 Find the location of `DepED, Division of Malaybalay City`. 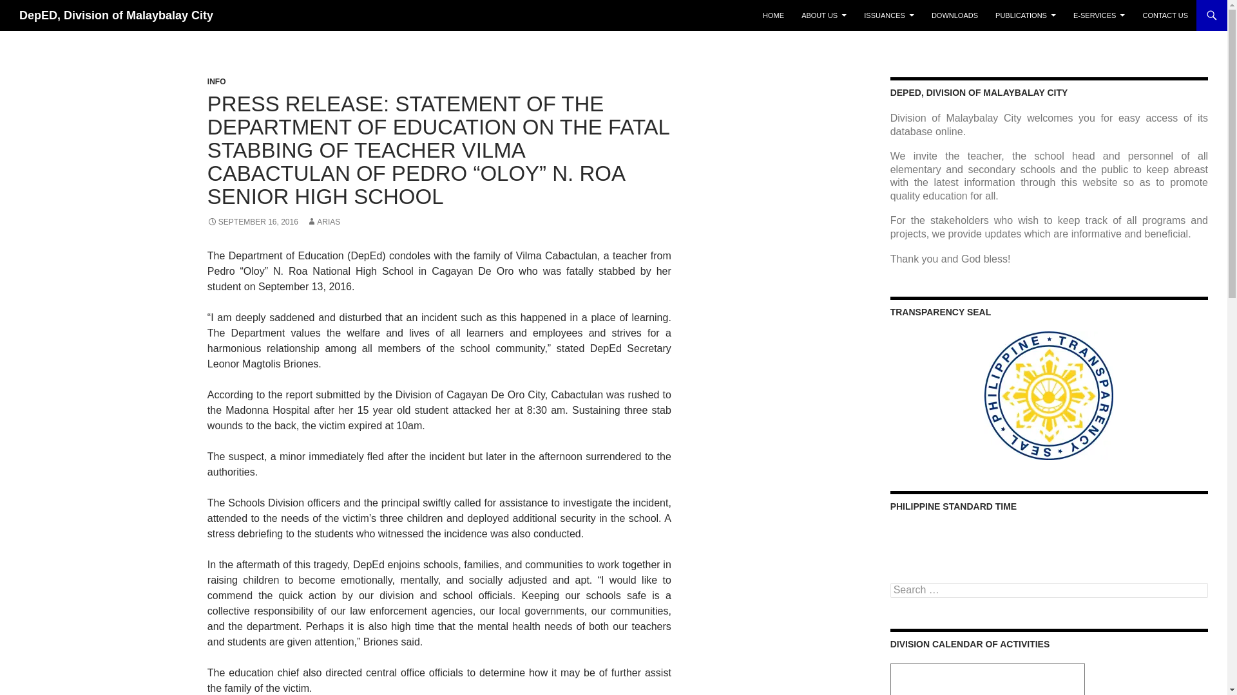

DepED, Division of Malaybalay City is located at coordinates (116, 15).